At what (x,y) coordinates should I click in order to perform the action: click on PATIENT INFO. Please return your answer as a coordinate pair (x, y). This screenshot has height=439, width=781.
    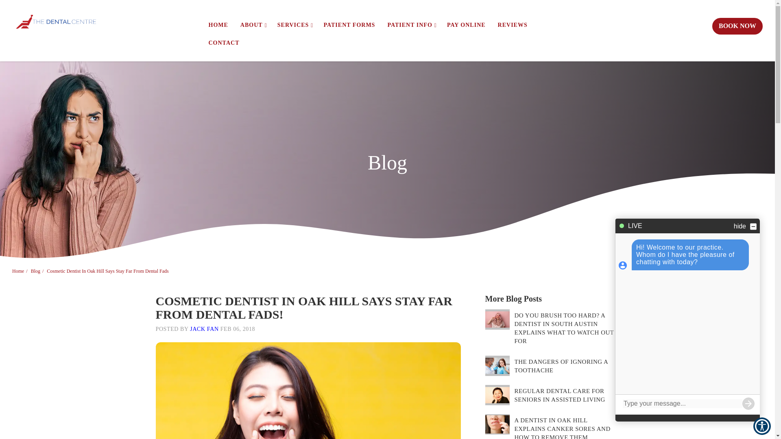
    Looking at the image, I should click on (411, 24).